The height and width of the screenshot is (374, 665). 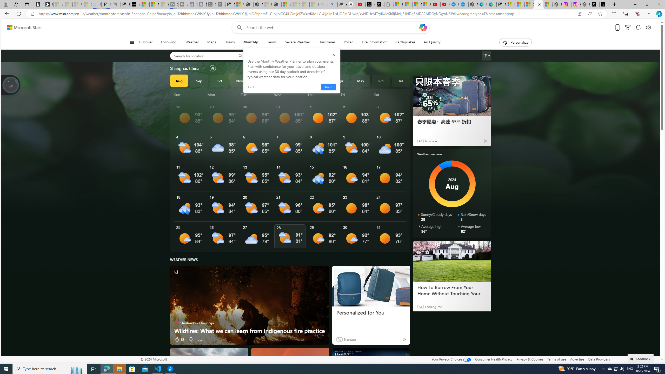 I want to click on Sep, so click(x=199, y=81).